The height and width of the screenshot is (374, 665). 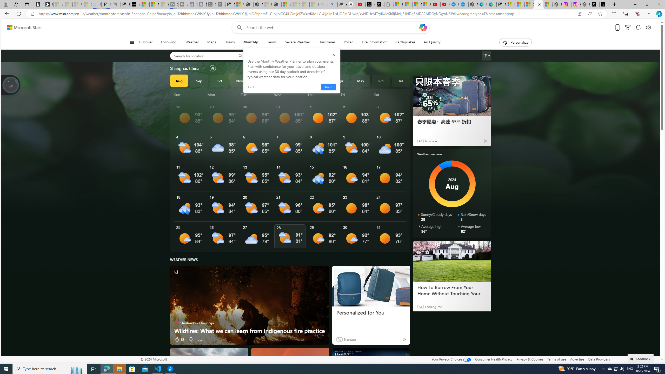 I want to click on Sep, so click(x=199, y=81).